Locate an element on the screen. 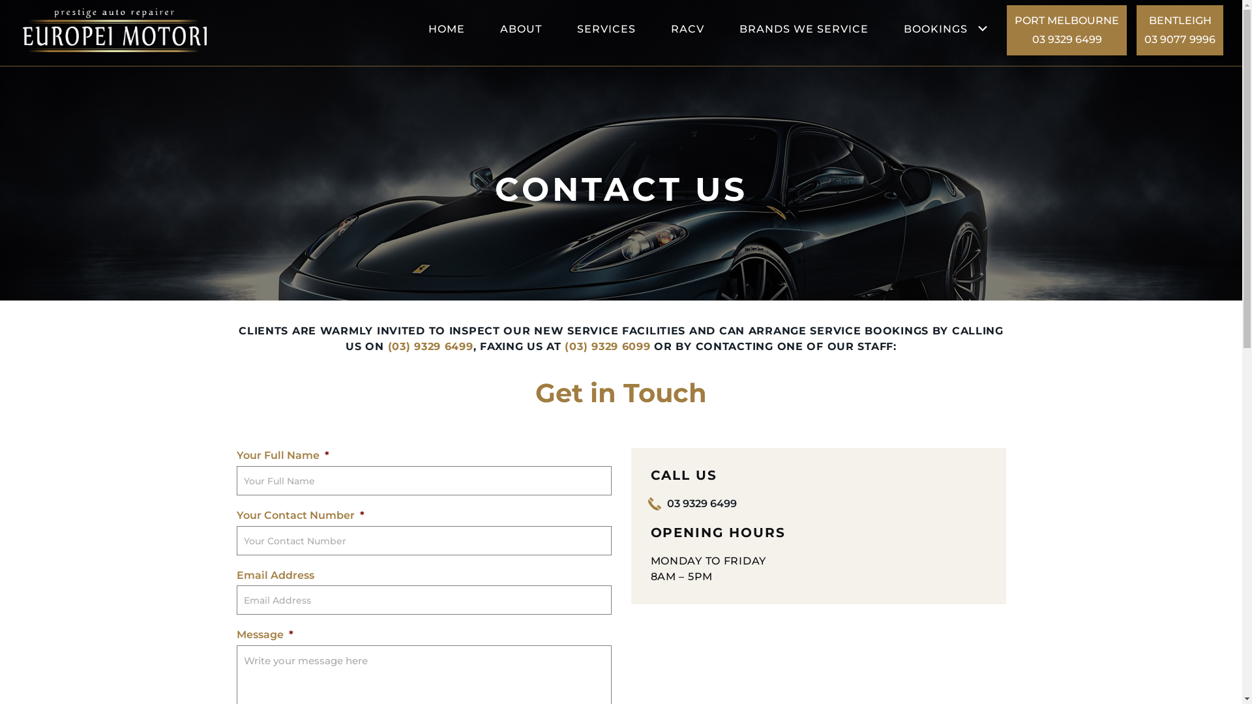 The image size is (1252, 704). SERVICES is located at coordinates (606, 30).